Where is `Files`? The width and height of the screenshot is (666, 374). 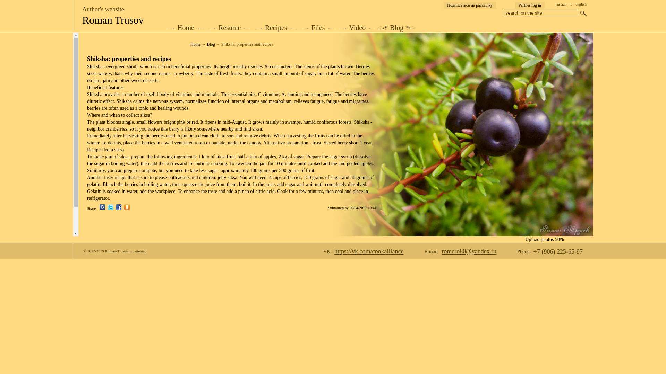
Files is located at coordinates (318, 28).